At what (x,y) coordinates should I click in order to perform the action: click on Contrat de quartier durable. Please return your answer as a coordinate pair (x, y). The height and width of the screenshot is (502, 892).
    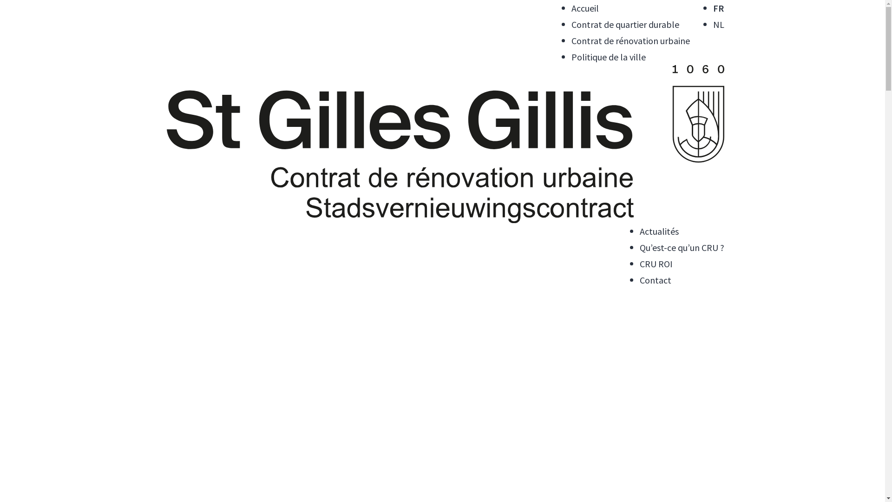
    Looking at the image, I should click on (457, 325).